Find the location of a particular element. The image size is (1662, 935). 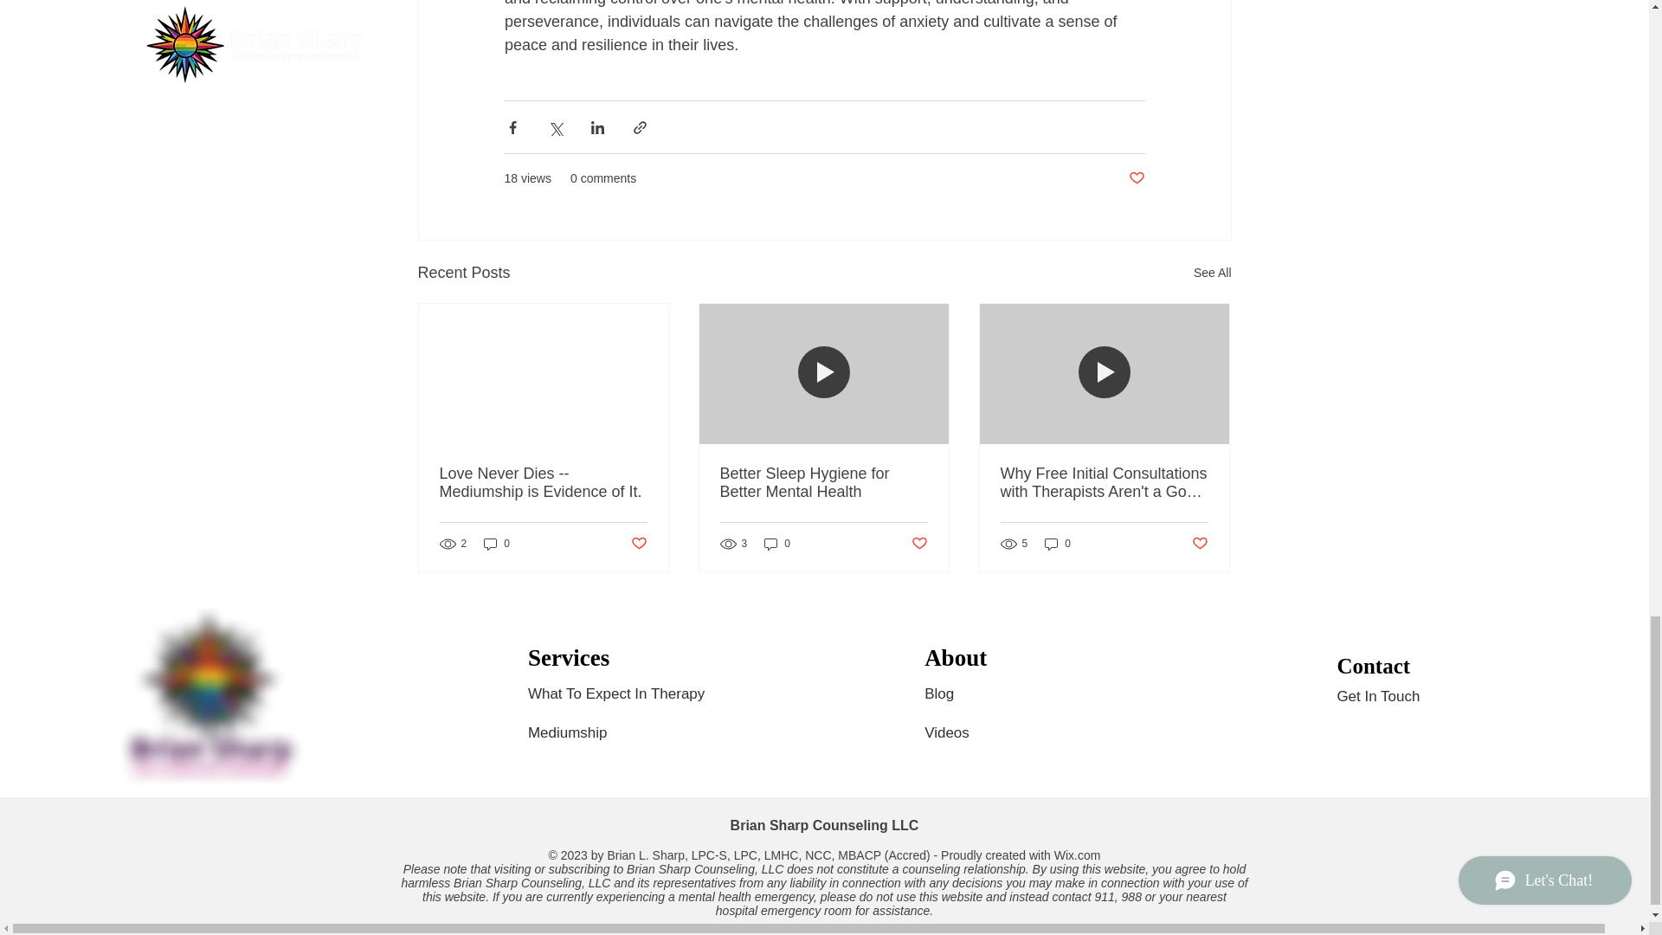

0 is located at coordinates (777, 544).